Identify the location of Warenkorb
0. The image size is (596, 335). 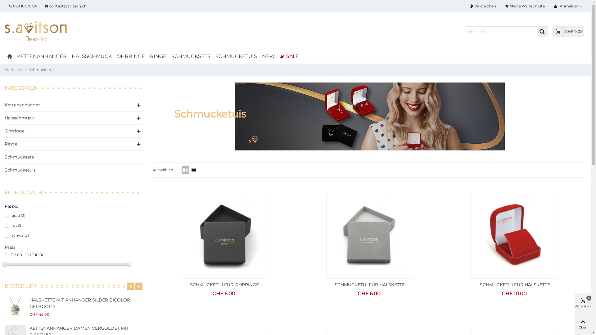
(583, 303).